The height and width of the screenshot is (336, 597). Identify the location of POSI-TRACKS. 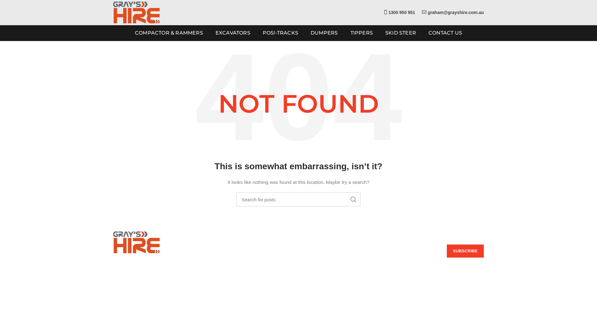
(280, 33).